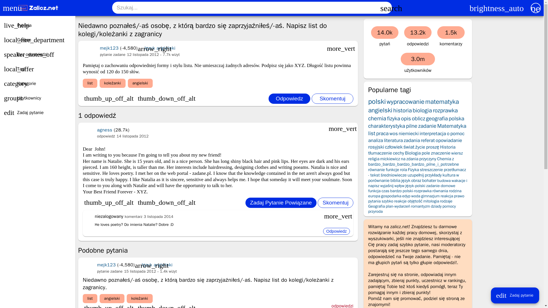 This screenshot has height=308, width=548. What do you see at coordinates (37, 25) in the screenshot?
I see `Pytania` at bounding box center [37, 25].